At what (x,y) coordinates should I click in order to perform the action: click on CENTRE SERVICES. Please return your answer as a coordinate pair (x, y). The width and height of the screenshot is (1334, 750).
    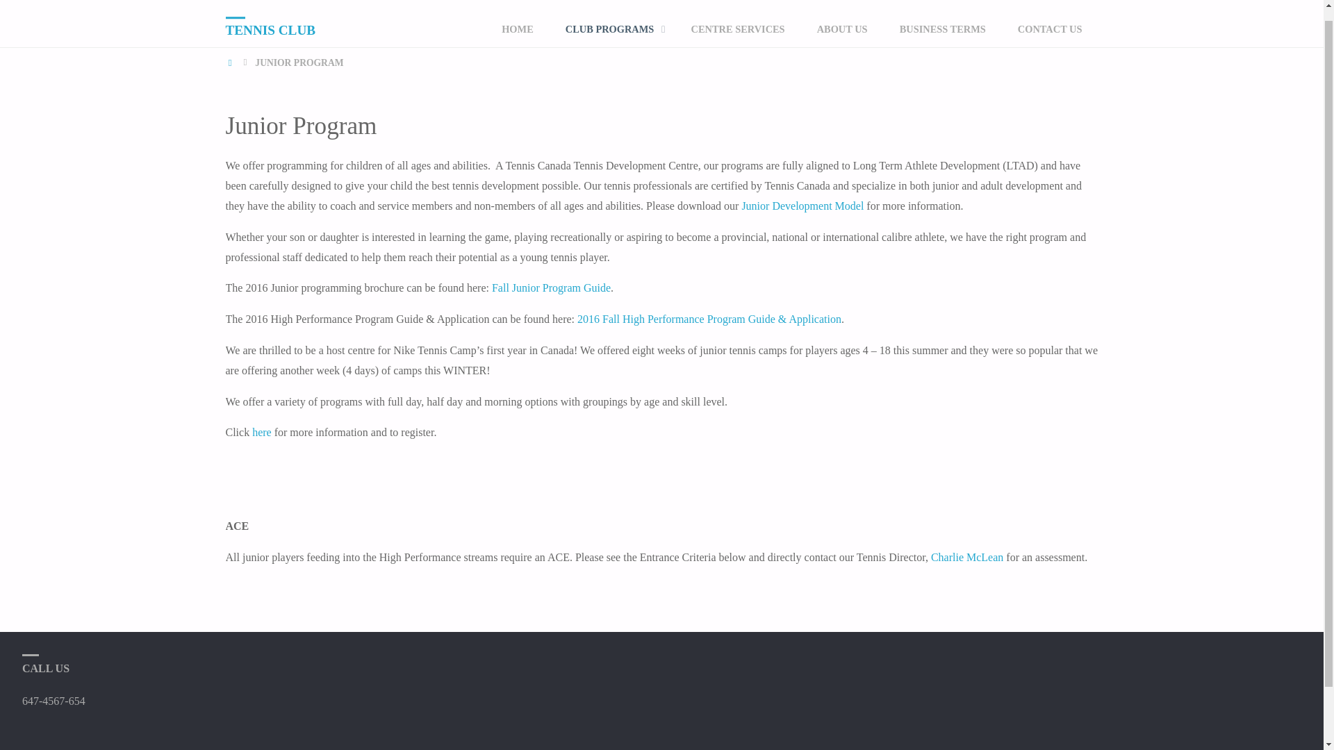
    Looking at the image, I should click on (738, 24).